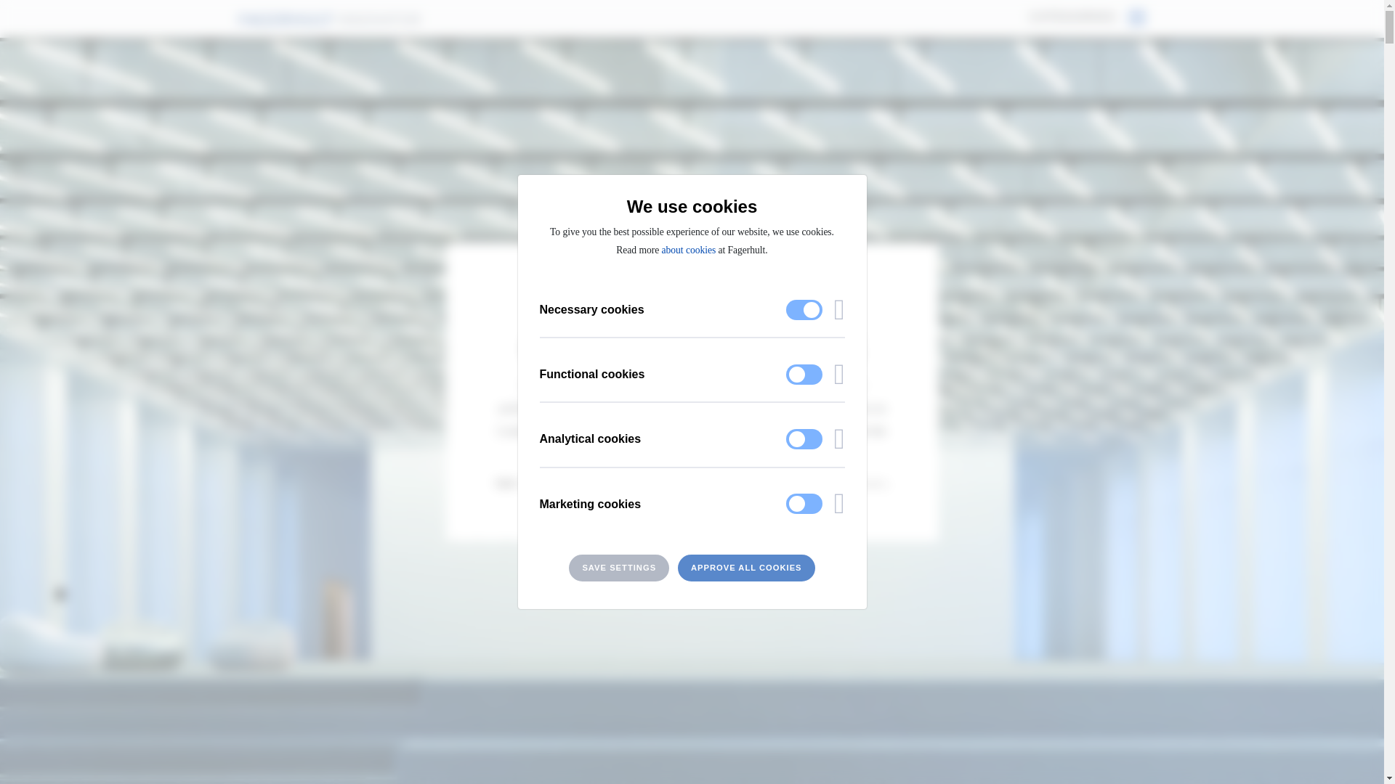  What do you see at coordinates (691, 375) in the screenshot?
I see `Functional cookies` at bounding box center [691, 375].